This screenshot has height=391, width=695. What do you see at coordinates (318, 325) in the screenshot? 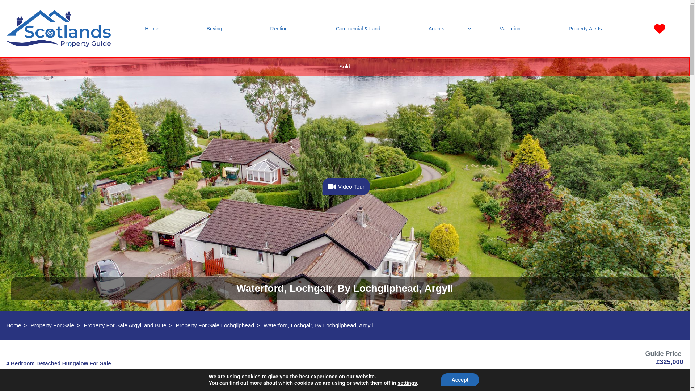
I see `Waterford, Lochgair, By Lochgilphead, Argyll` at bounding box center [318, 325].